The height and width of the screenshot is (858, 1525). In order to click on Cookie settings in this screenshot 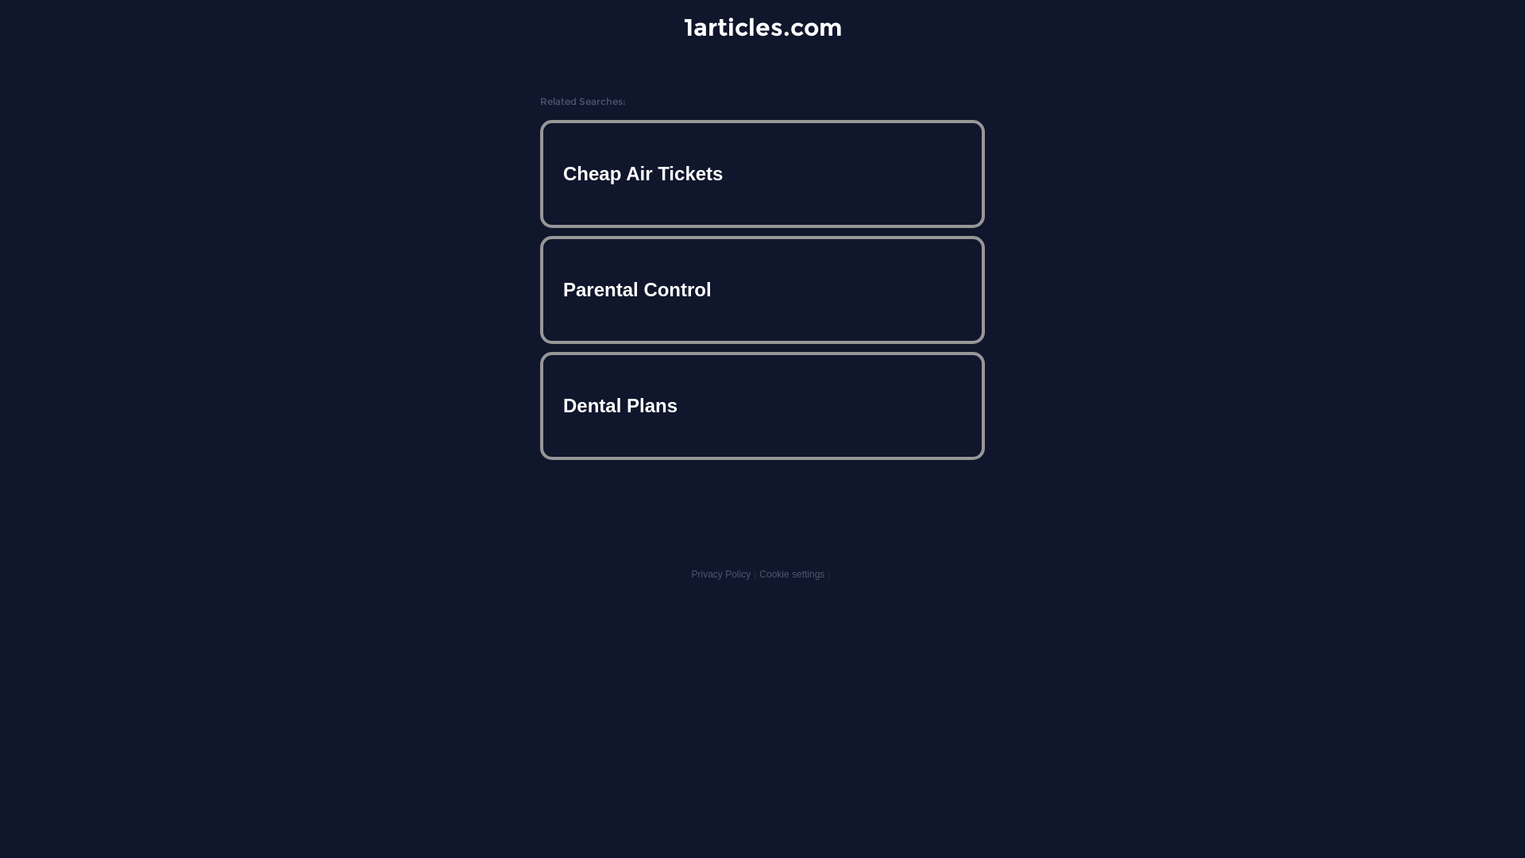, I will do `click(792, 574)`.